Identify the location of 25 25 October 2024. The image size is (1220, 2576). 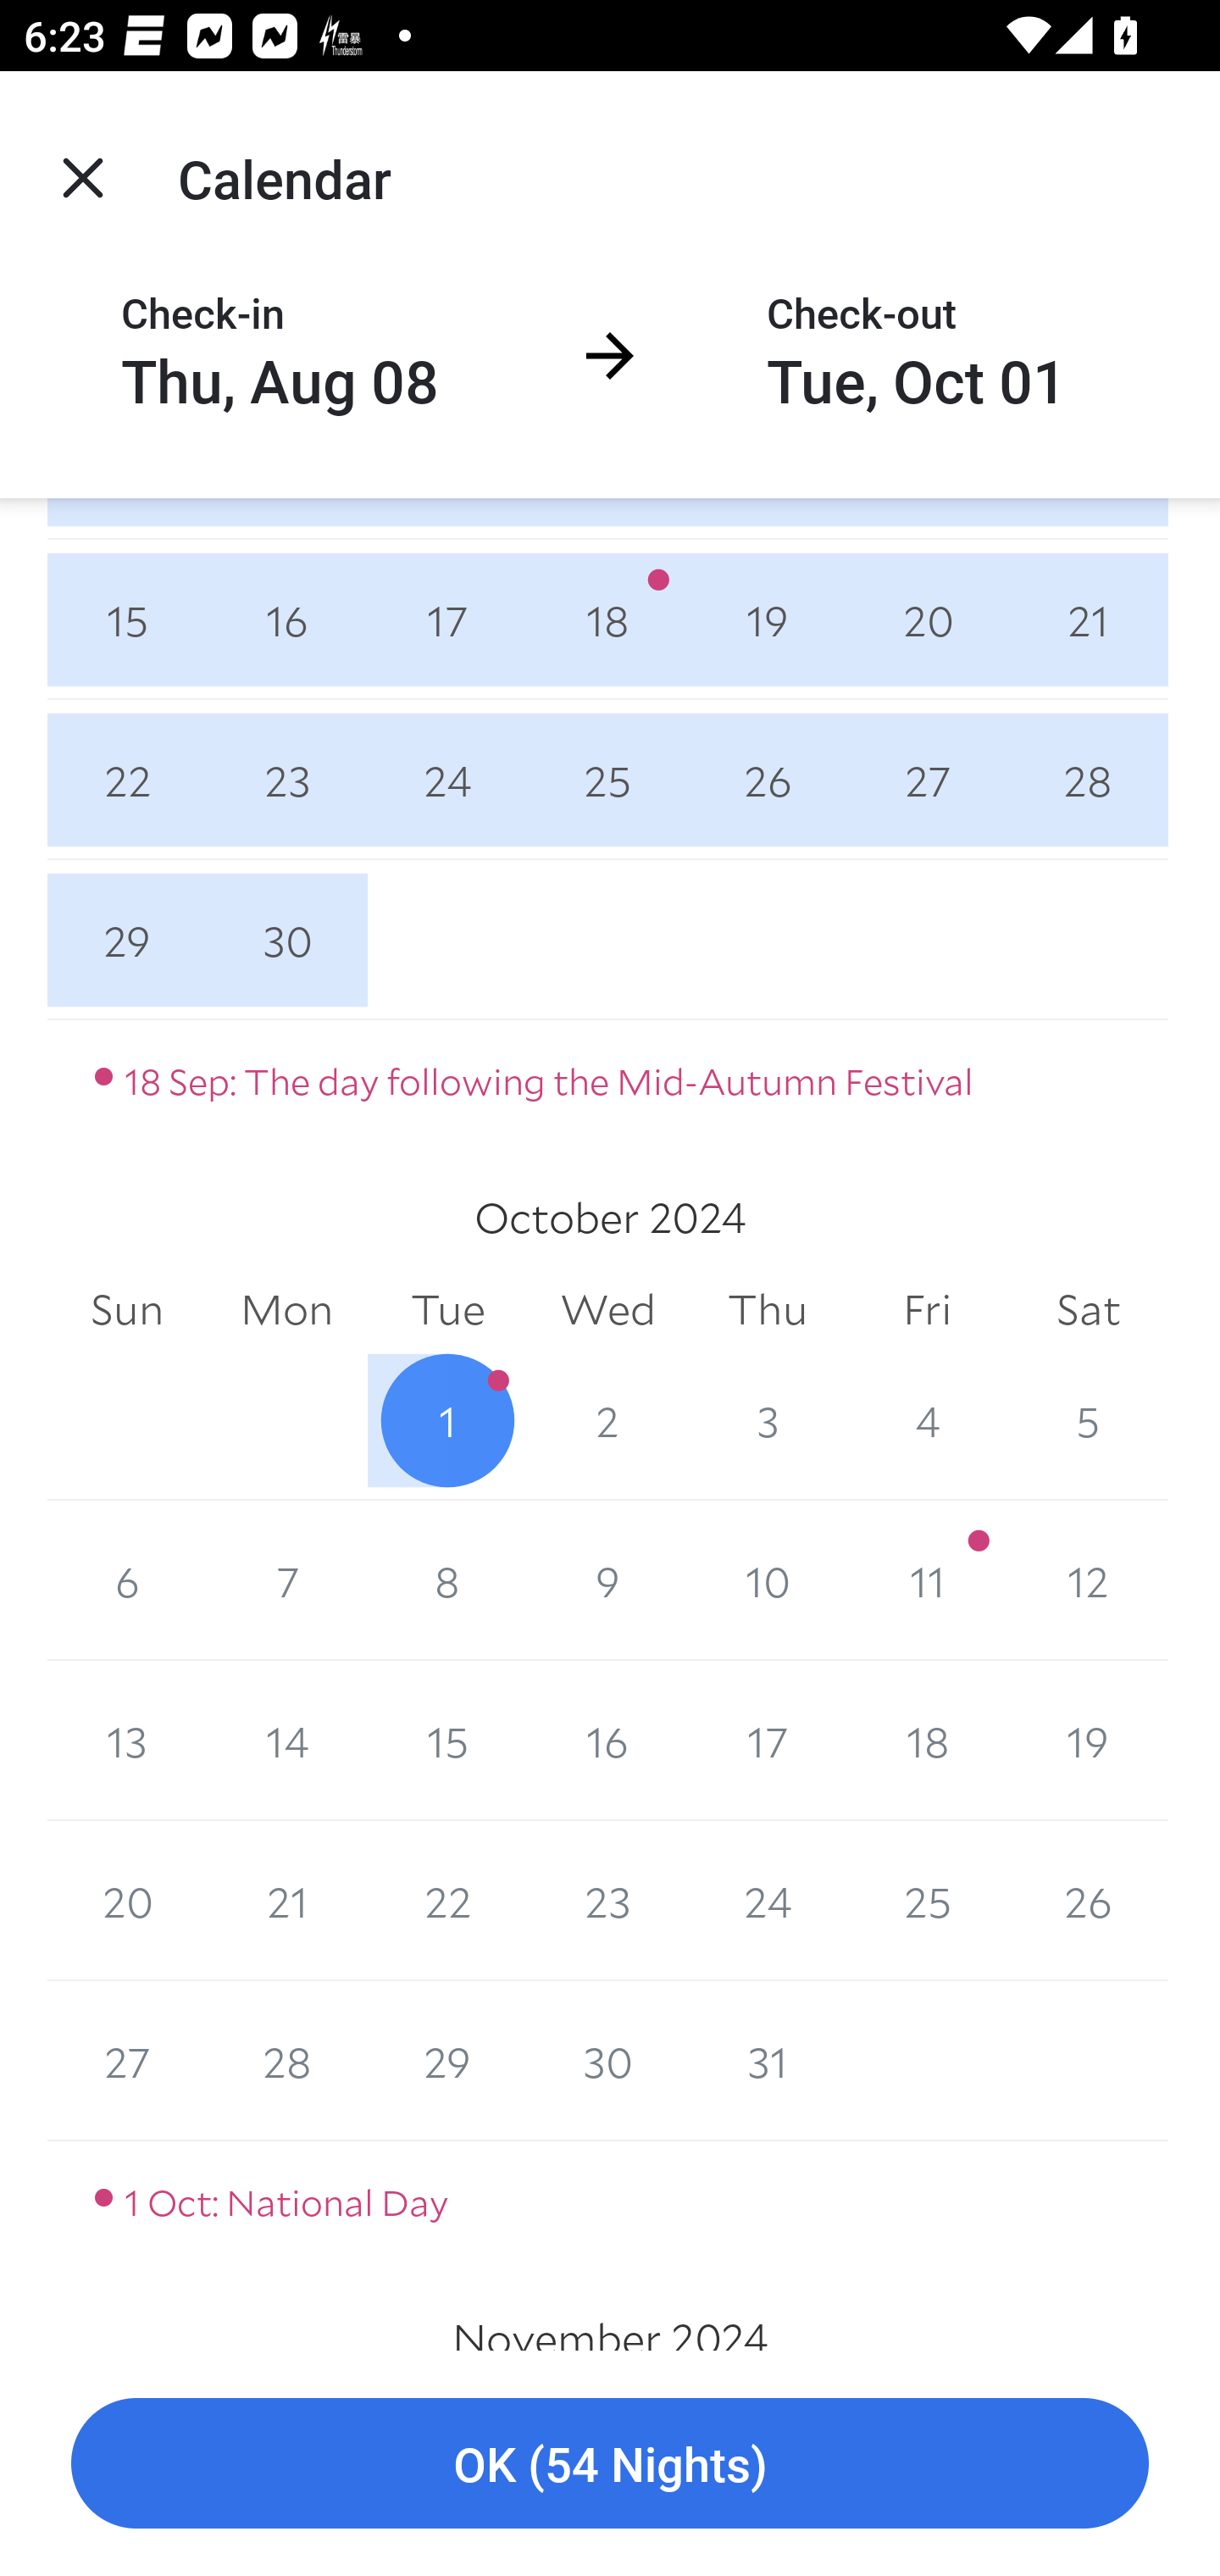
(927, 1901).